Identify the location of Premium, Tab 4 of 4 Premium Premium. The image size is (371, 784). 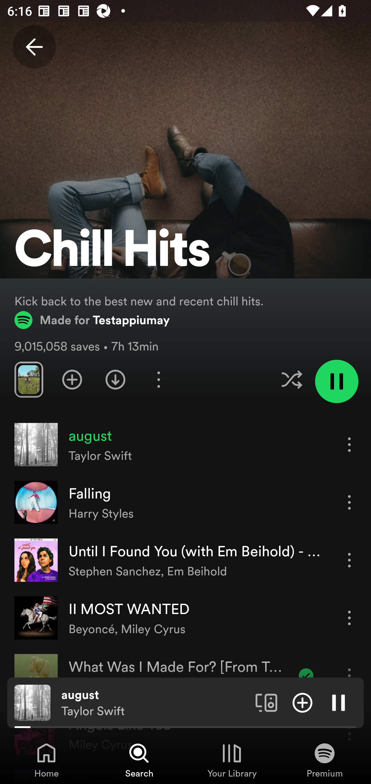
(325, 760).